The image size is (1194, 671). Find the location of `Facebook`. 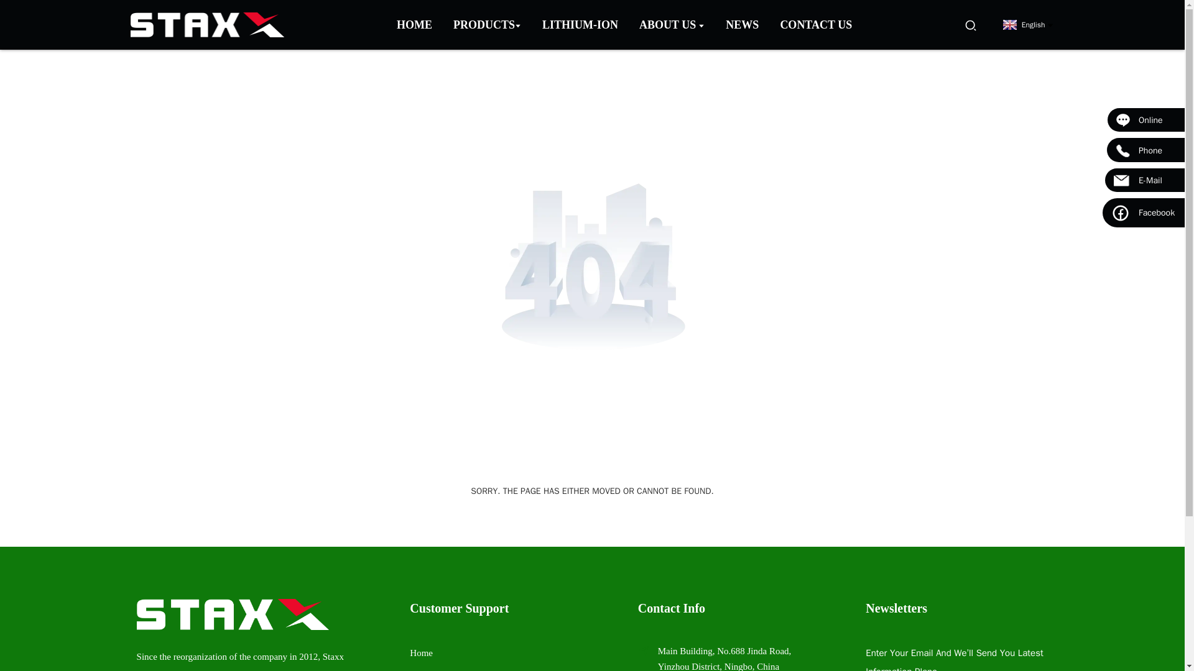

Facebook is located at coordinates (1143, 212).